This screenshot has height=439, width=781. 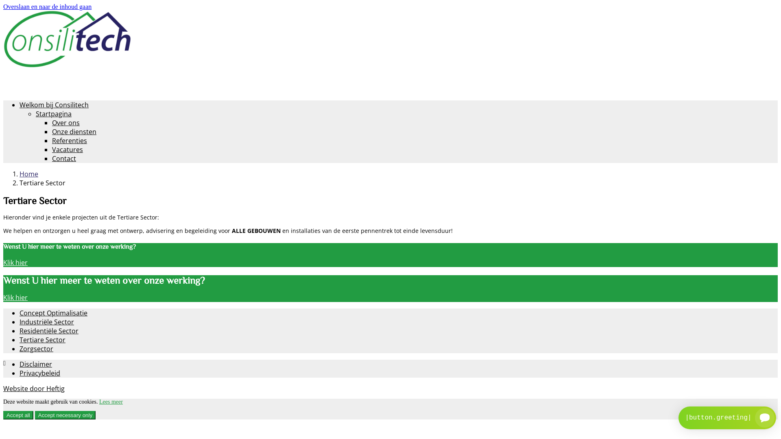 What do you see at coordinates (70, 141) in the screenshot?
I see `Referenties` at bounding box center [70, 141].